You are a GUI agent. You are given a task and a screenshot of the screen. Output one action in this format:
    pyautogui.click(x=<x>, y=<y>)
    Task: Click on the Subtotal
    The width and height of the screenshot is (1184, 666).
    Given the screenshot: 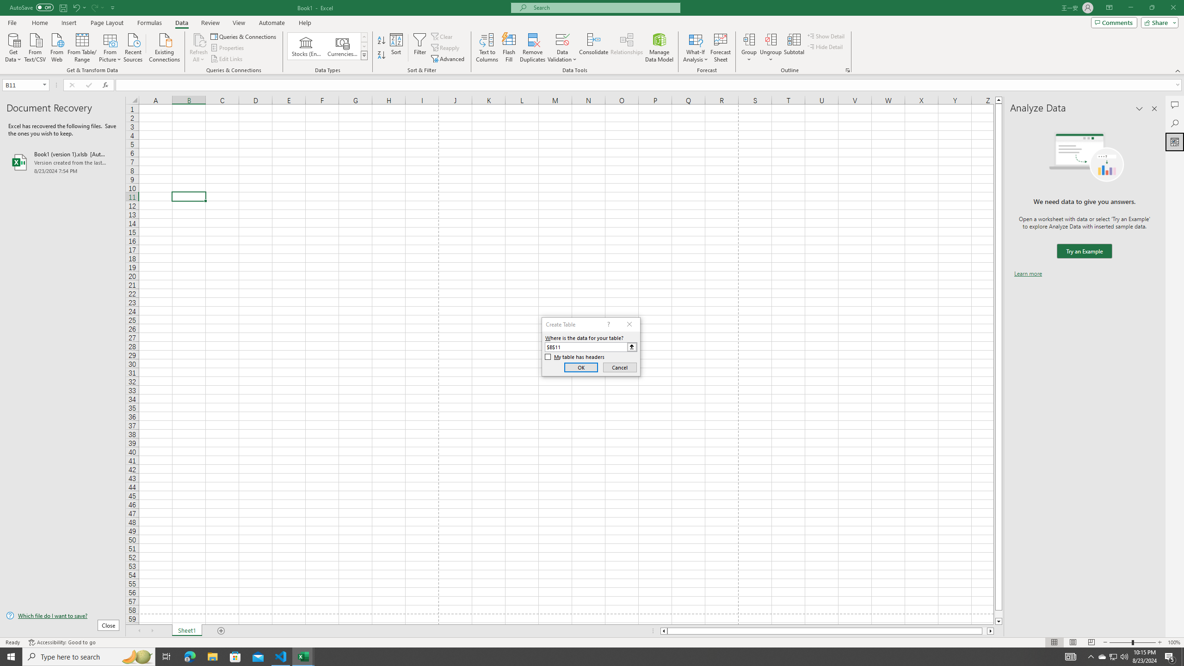 What is the action you would take?
    pyautogui.click(x=794, y=48)
    